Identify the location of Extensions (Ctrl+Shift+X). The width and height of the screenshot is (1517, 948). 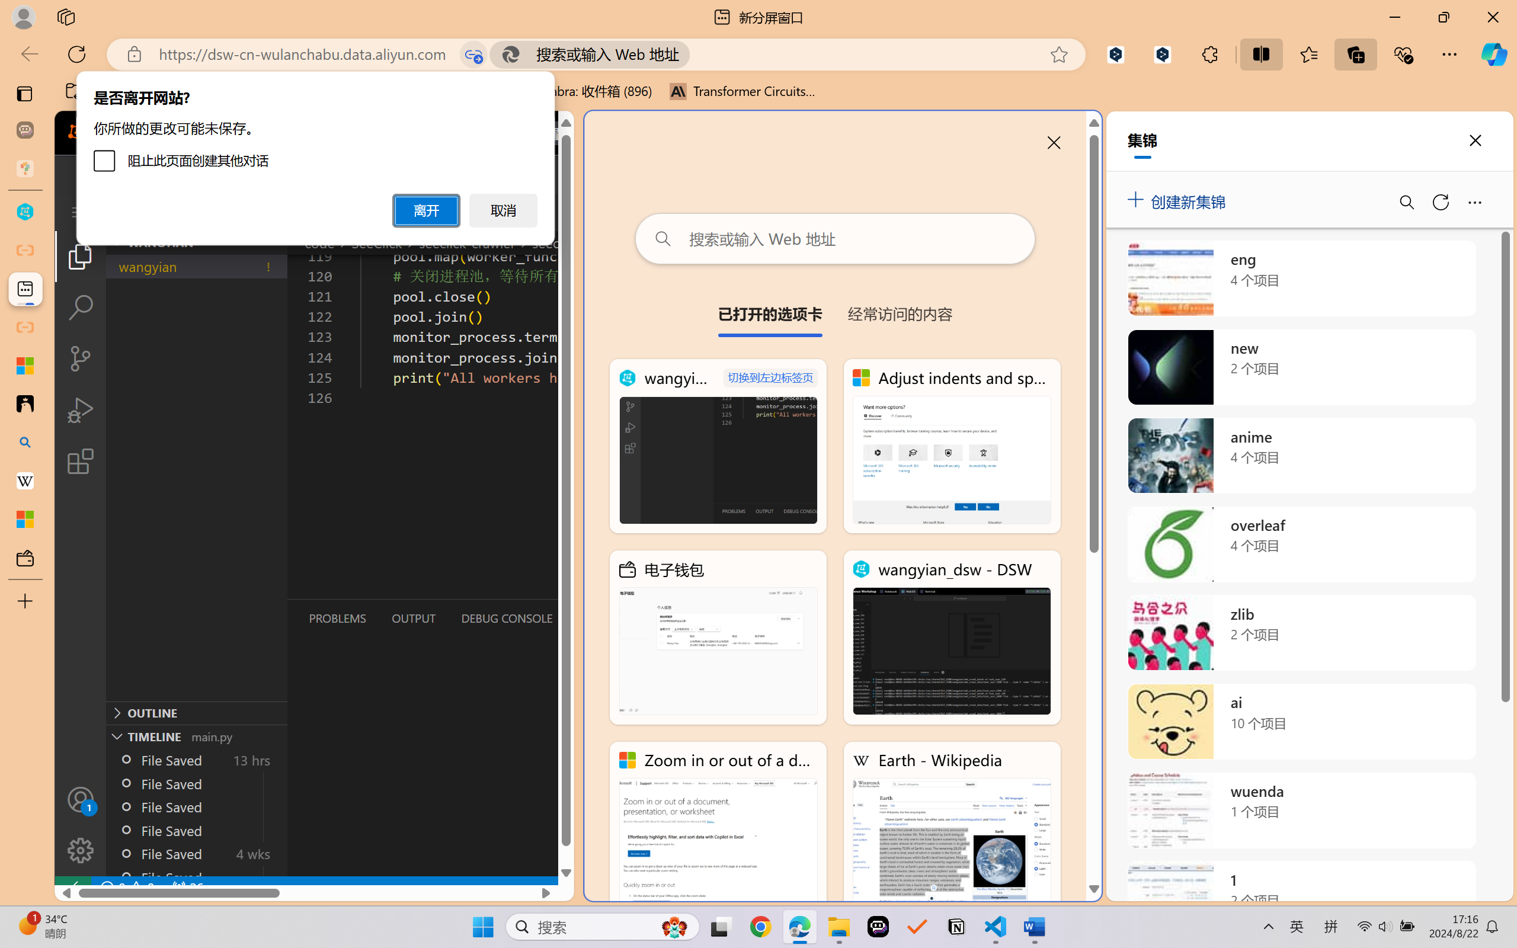
(81, 461).